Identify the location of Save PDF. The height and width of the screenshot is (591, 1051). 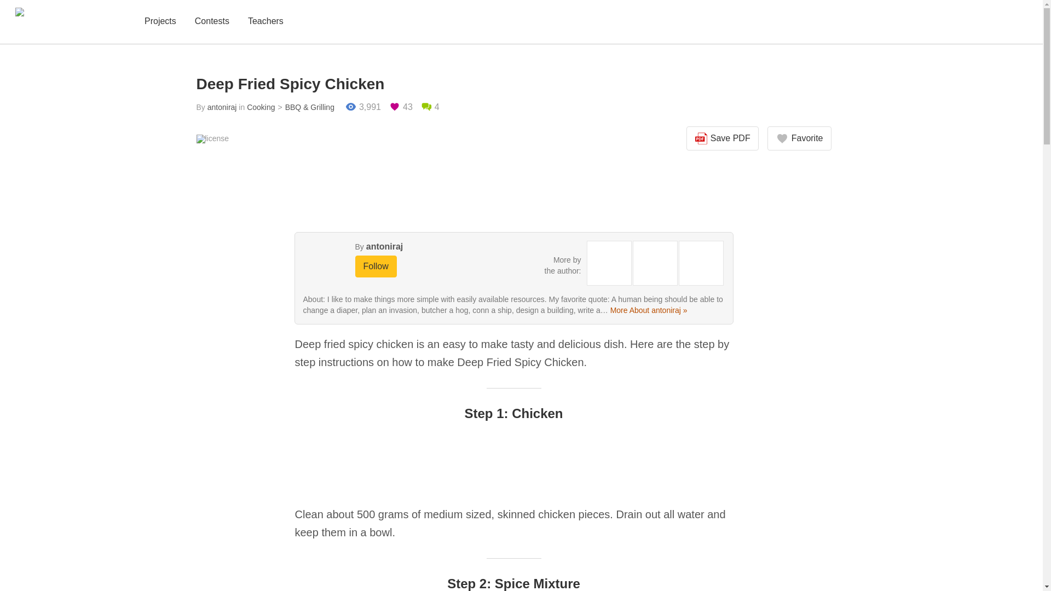
(723, 138).